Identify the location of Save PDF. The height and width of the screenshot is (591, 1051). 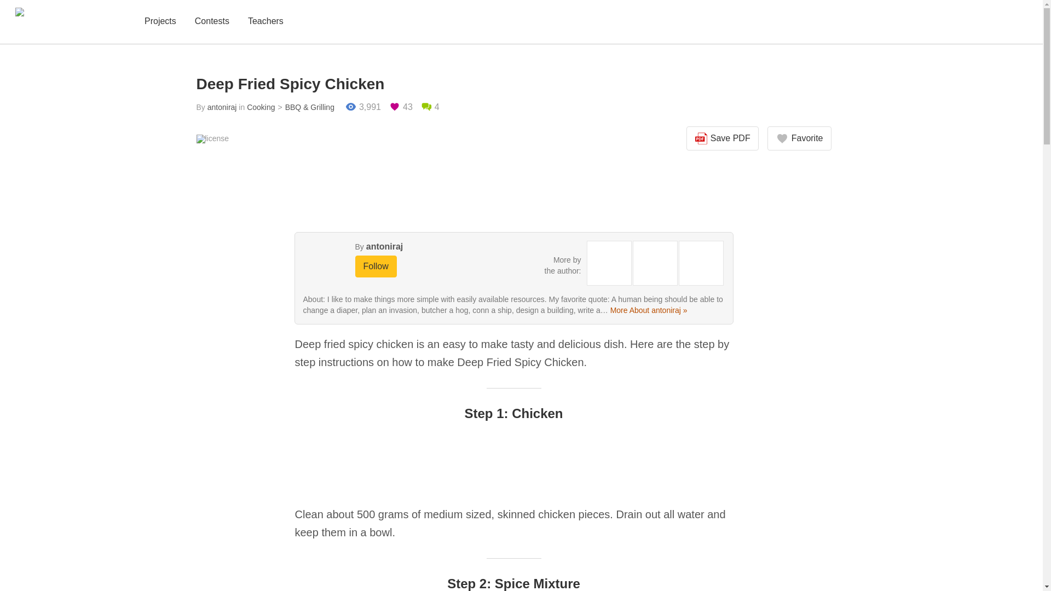
(723, 138).